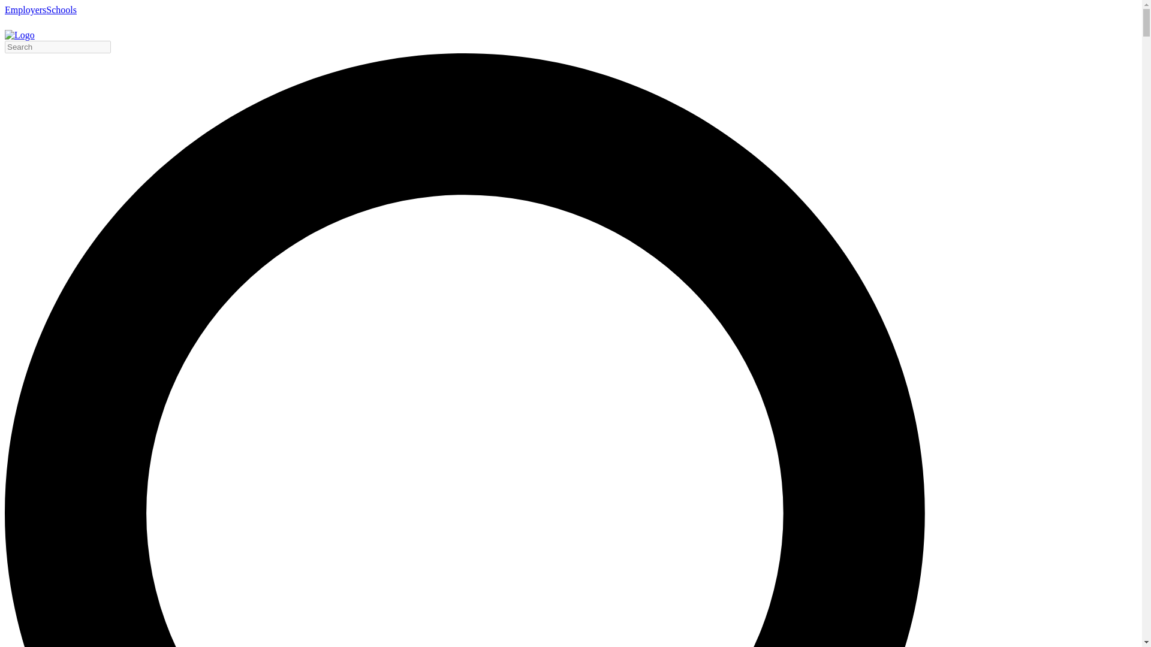  I want to click on Schools, so click(61, 10).